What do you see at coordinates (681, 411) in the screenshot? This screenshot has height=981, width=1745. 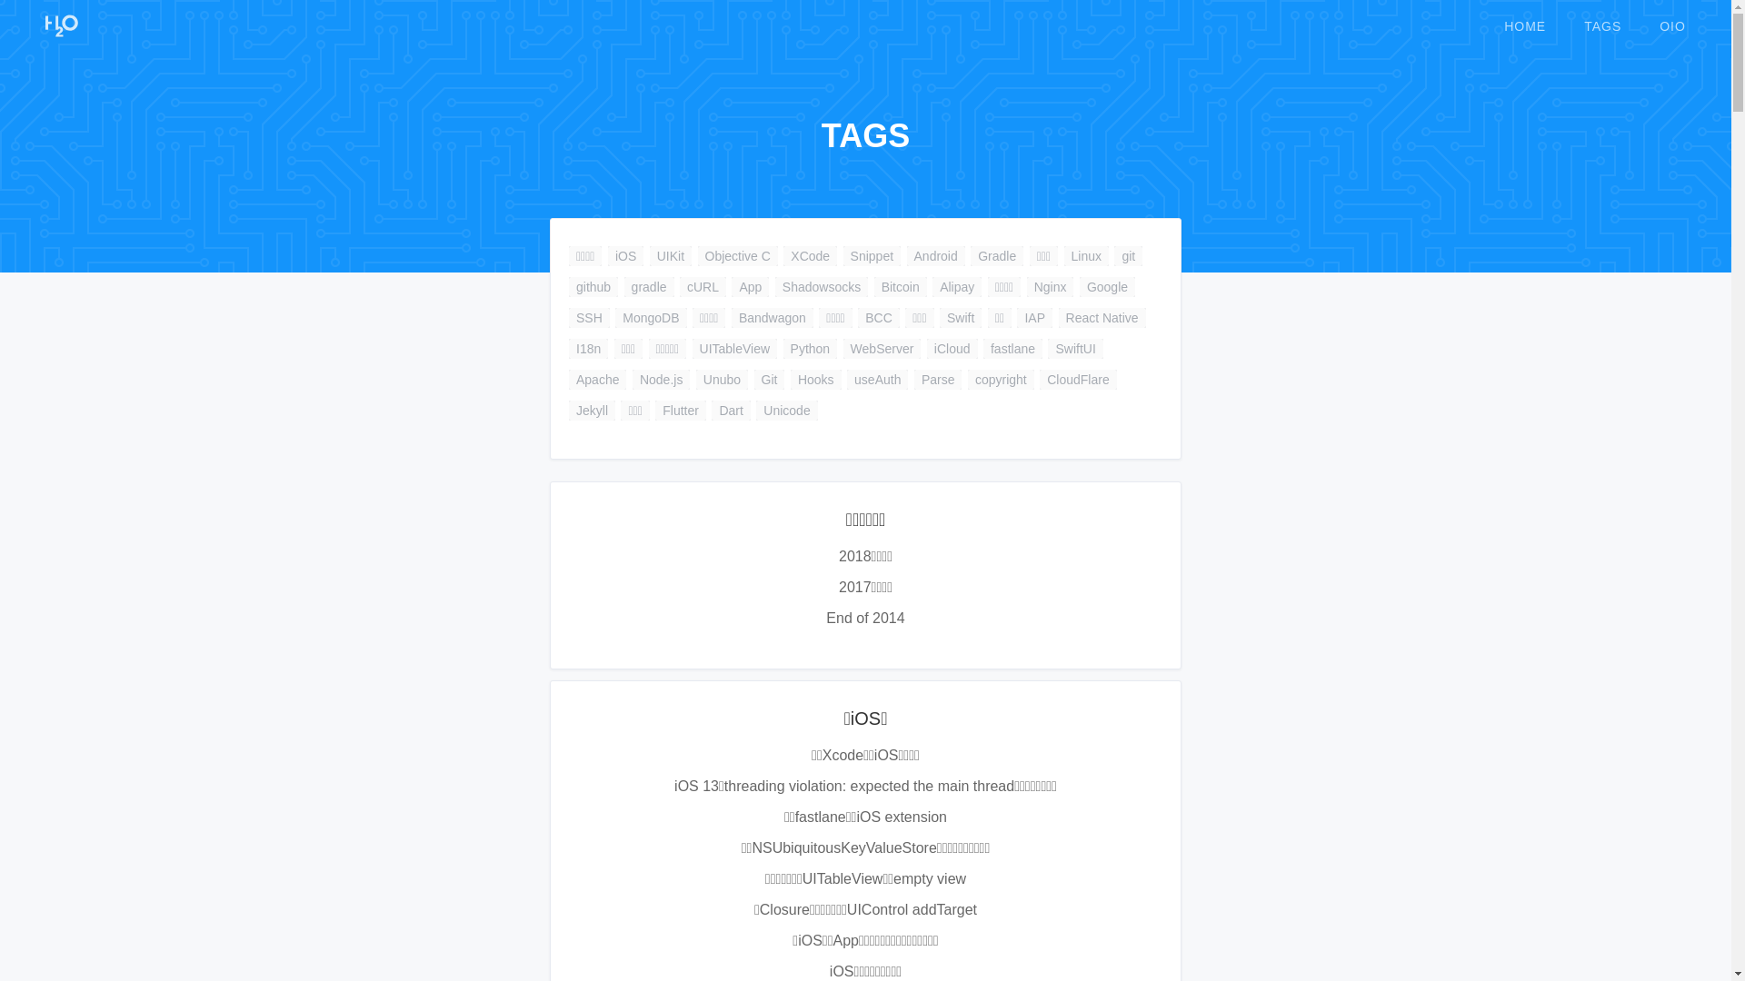 I see `Flutter` at bounding box center [681, 411].